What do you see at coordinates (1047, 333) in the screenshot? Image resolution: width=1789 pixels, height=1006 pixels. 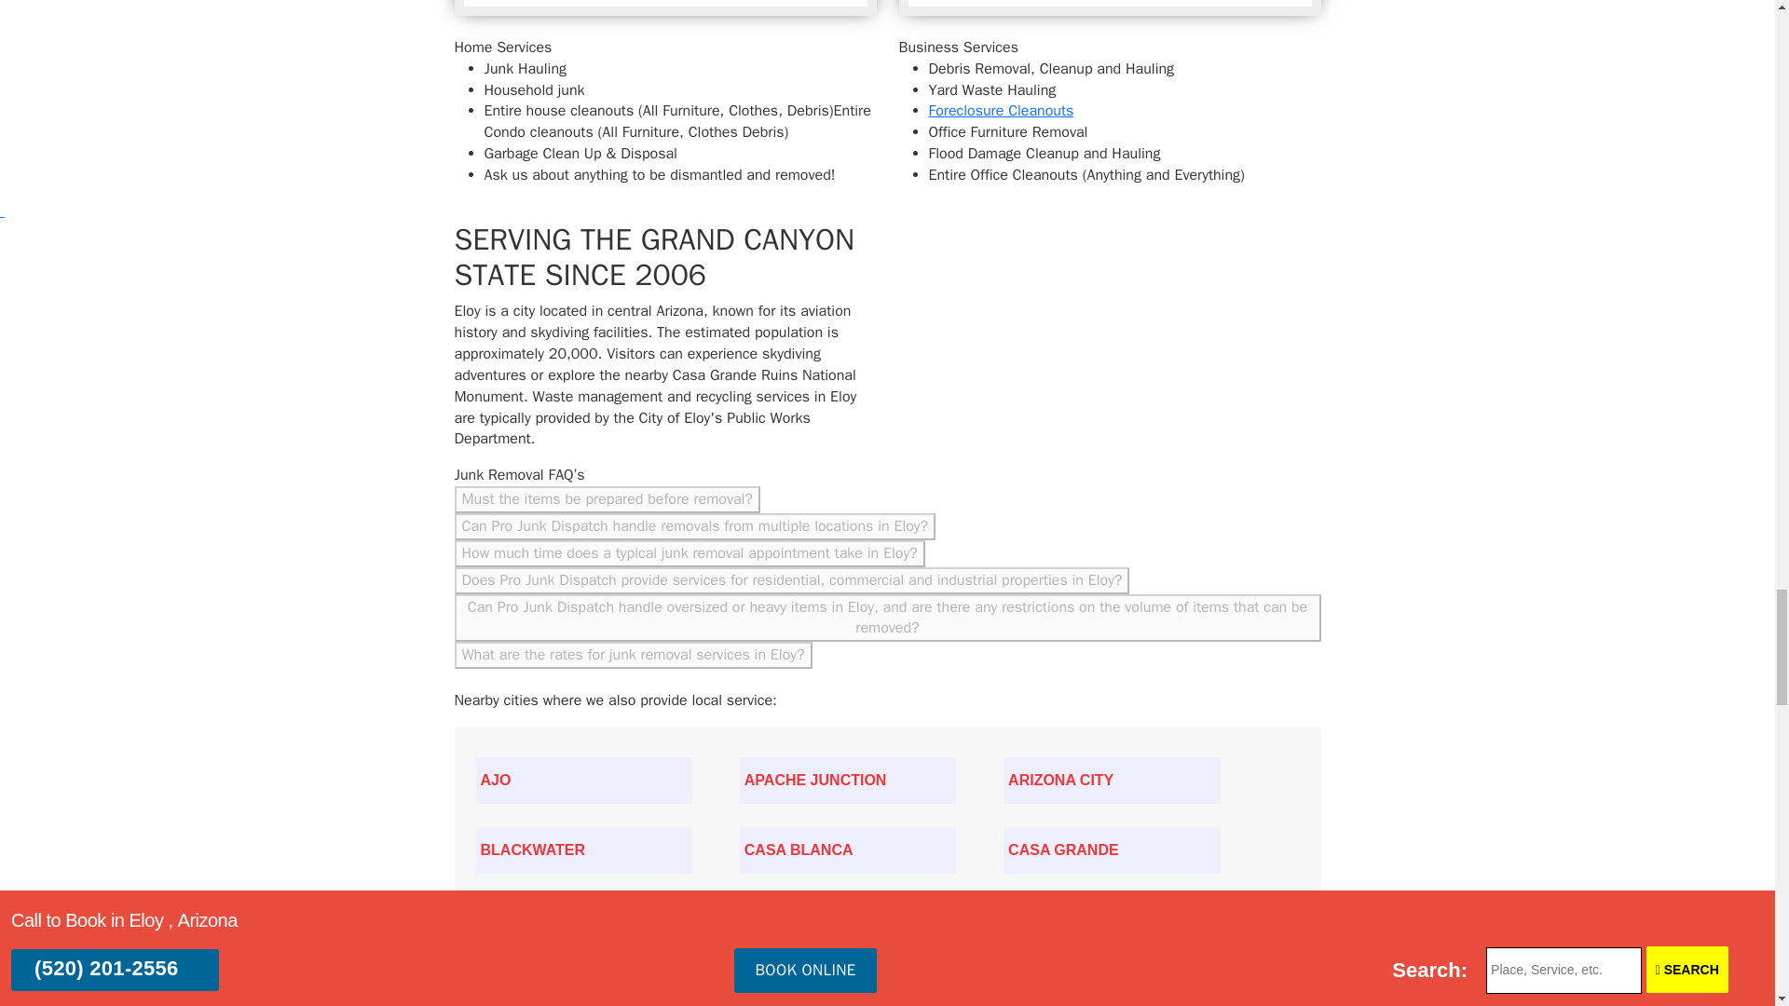 I see `Pro Junk Dispatch art drawing of State of Arizona` at bounding box center [1047, 333].